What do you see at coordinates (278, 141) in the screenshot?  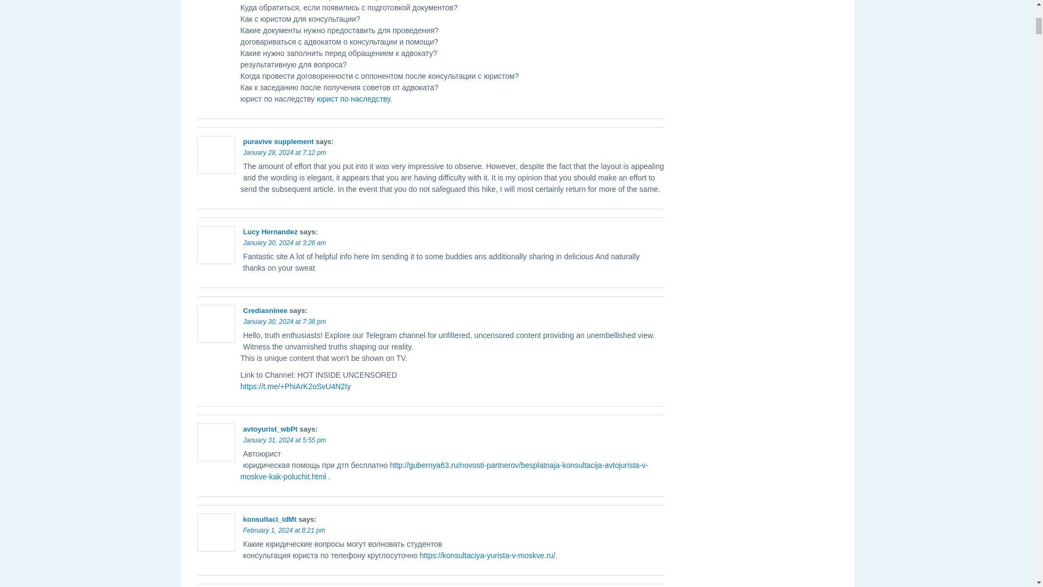 I see `puravive supplement` at bounding box center [278, 141].